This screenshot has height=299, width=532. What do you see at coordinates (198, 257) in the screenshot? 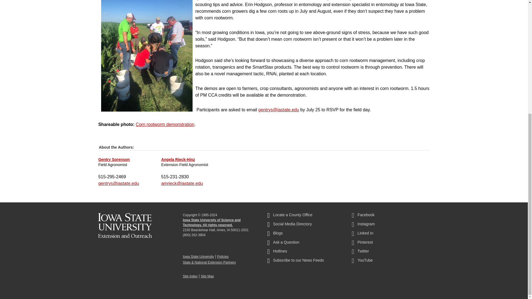
I see `Iowa State University` at bounding box center [198, 257].